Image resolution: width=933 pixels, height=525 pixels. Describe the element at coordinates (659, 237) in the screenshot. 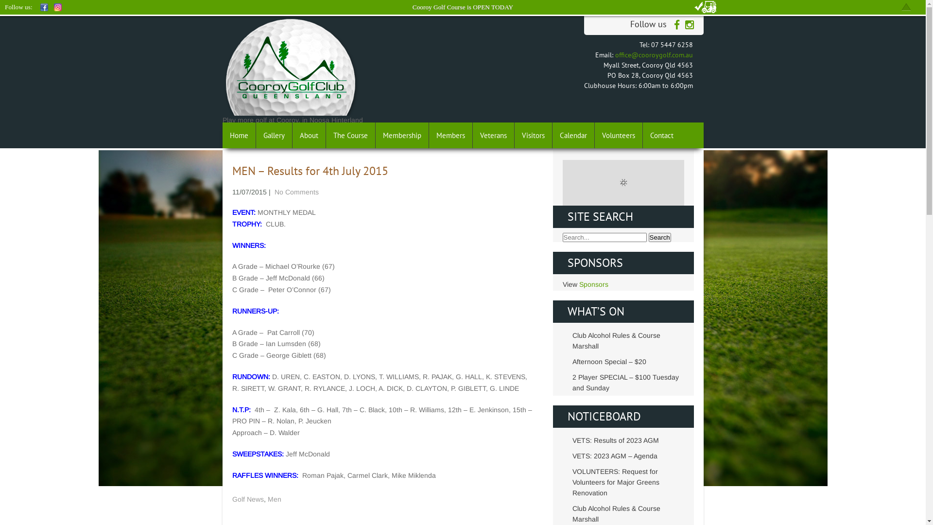

I see `Search` at that location.